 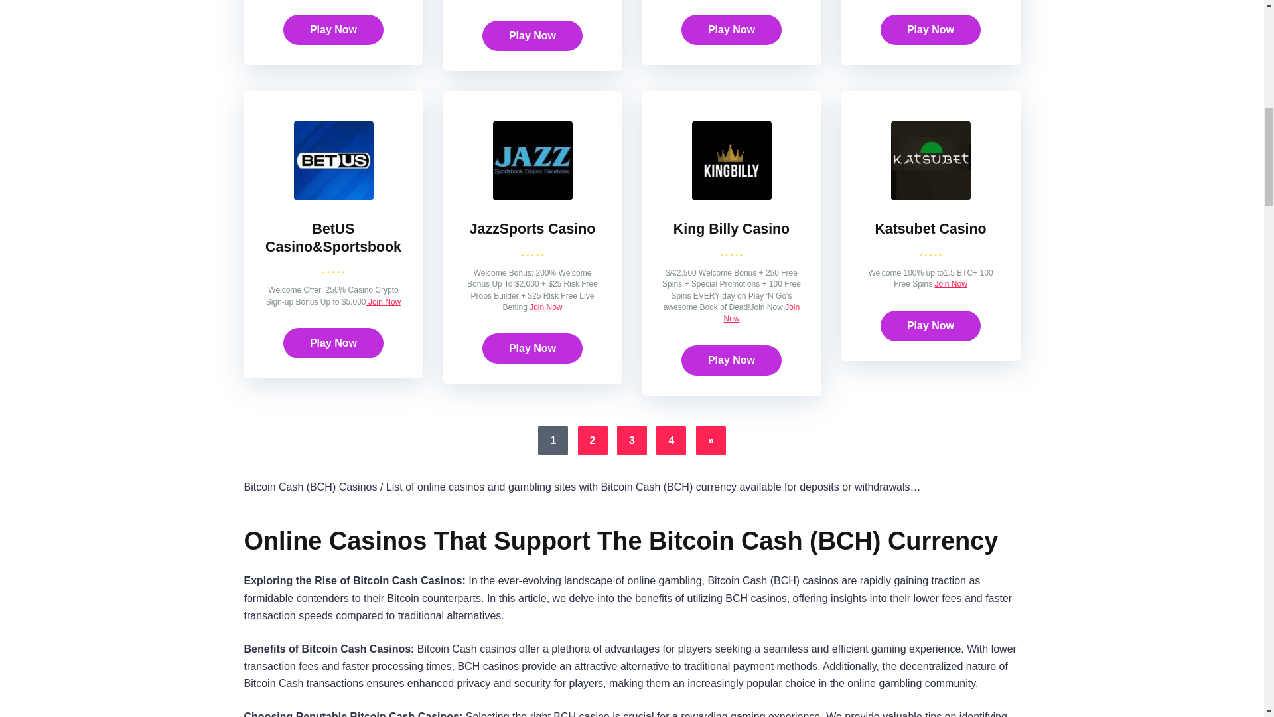 What do you see at coordinates (532, 36) in the screenshot?
I see `Play Now` at bounding box center [532, 36].